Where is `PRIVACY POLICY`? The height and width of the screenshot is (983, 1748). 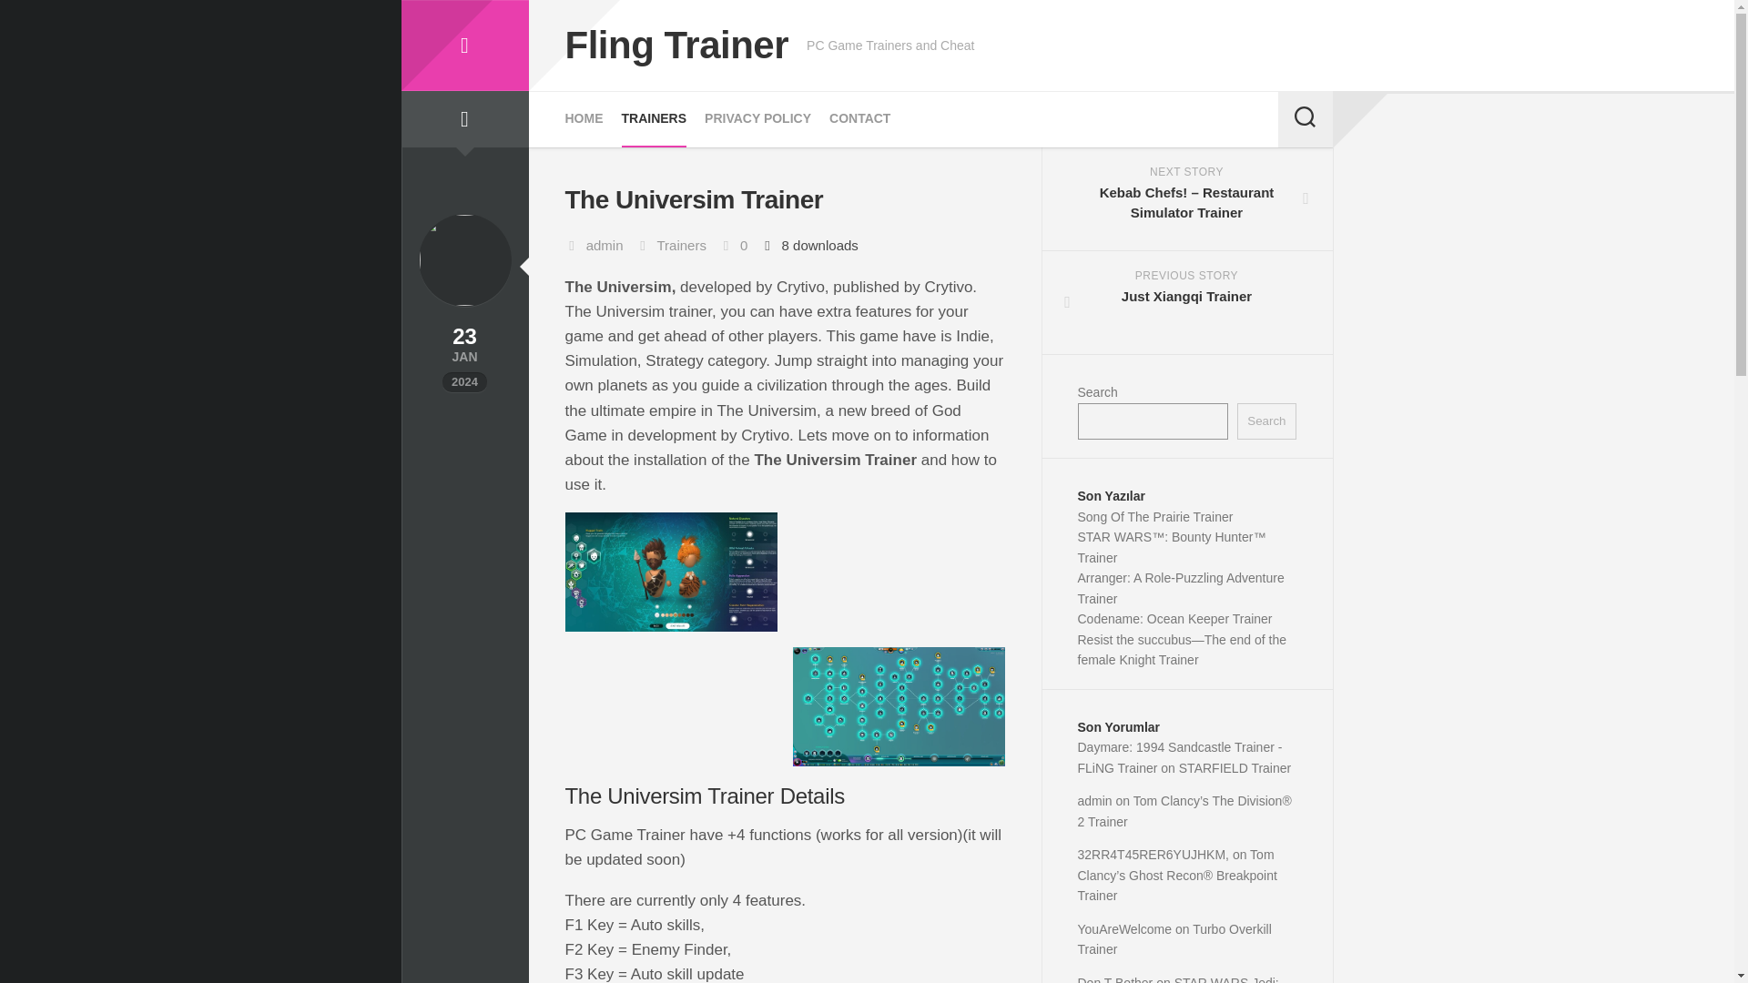 PRIVACY POLICY is located at coordinates (757, 118).